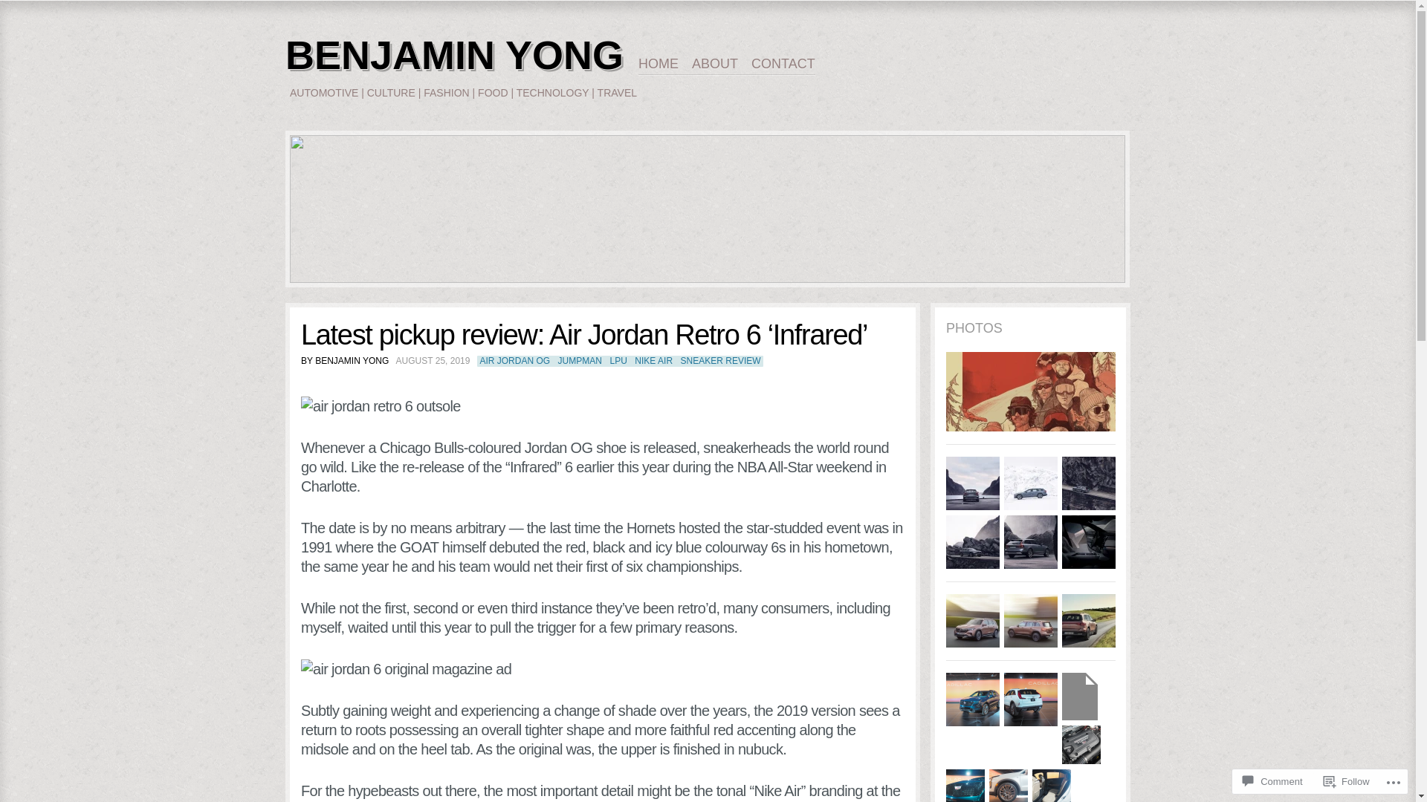 This screenshot has height=802, width=1427. Describe the element at coordinates (455, 55) in the screenshot. I see `BENJAMIN YONG` at that location.